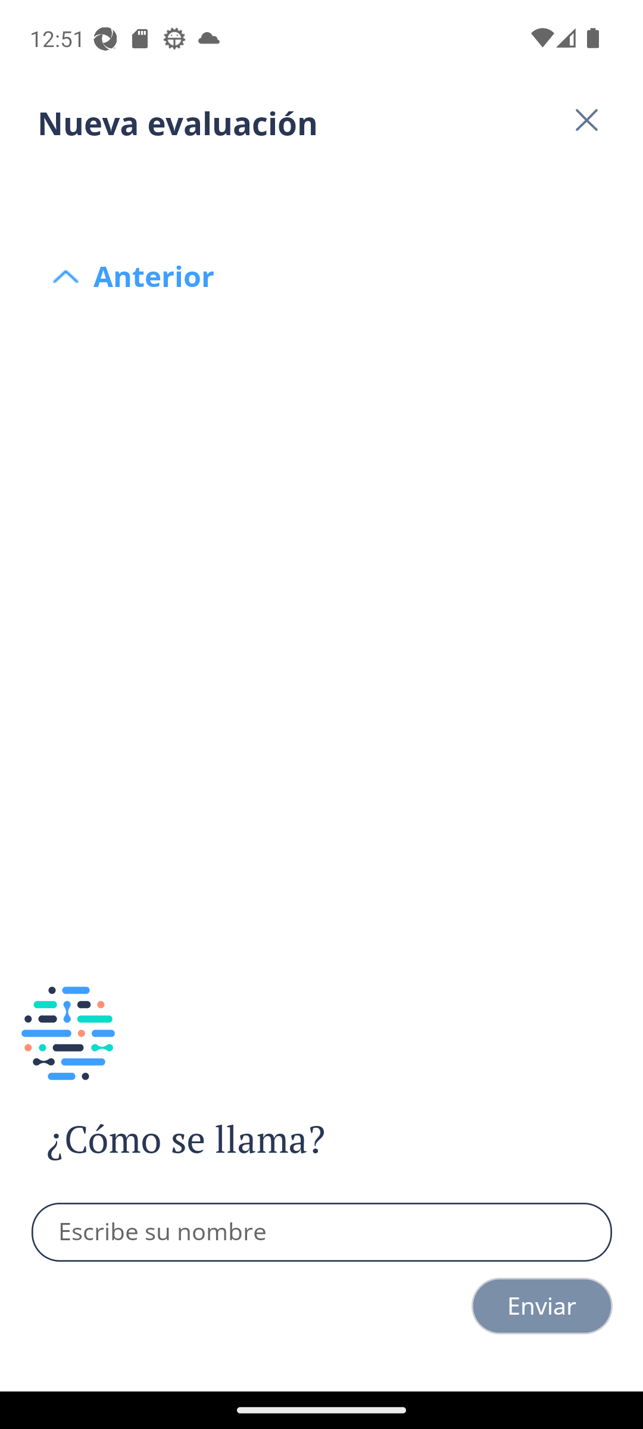 Image resolution: width=643 pixels, height=1429 pixels. Describe the element at coordinates (321, 186) in the screenshot. I see `undo Anterior` at that location.